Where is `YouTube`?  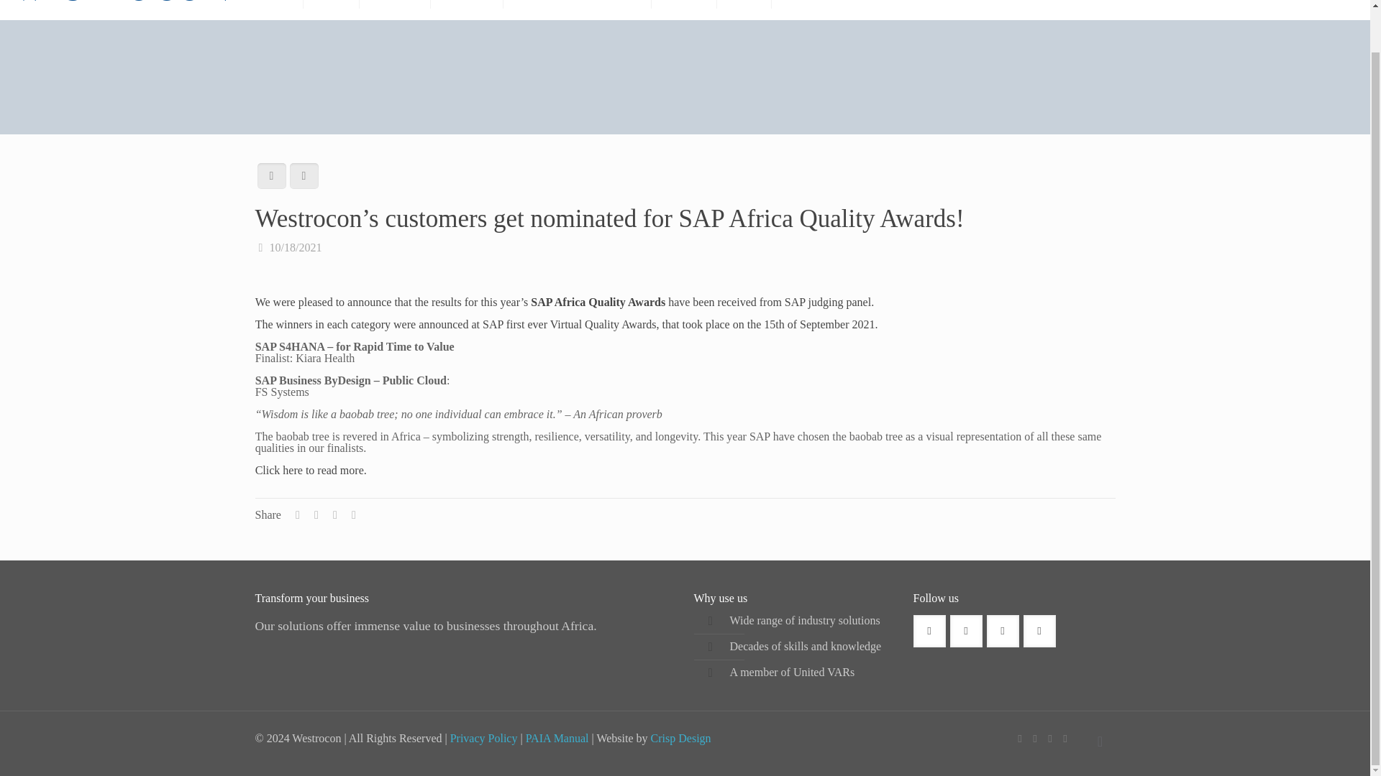 YouTube is located at coordinates (1036, 738).